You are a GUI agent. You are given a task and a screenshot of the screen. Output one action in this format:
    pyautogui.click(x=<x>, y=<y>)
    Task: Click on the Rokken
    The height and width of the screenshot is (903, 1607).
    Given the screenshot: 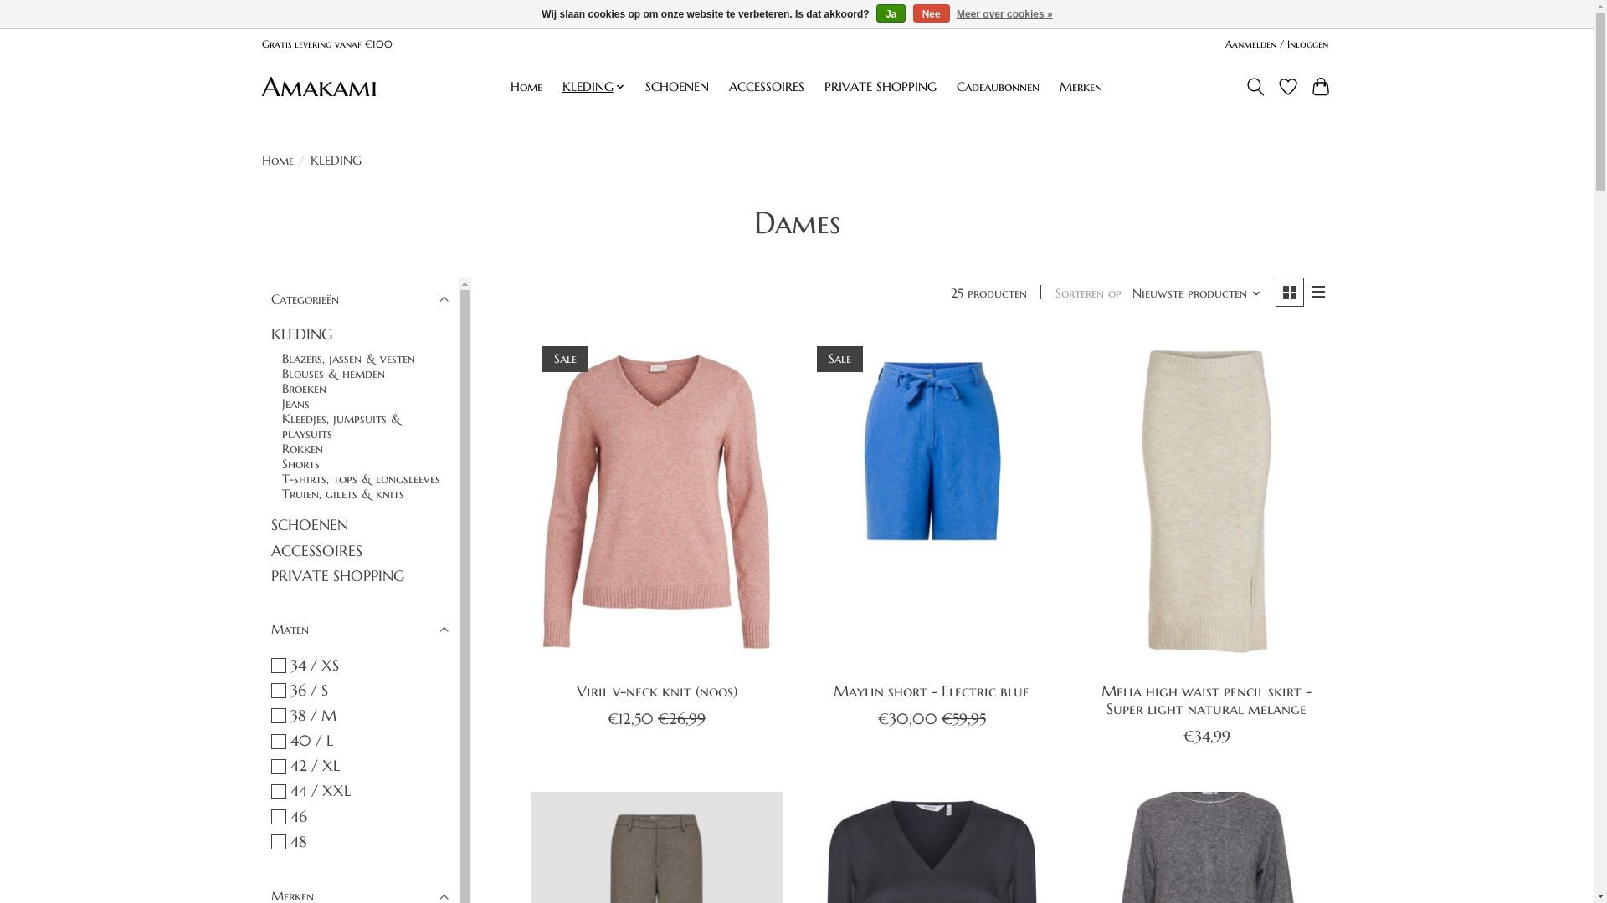 What is the action you would take?
    pyautogui.click(x=303, y=449)
    